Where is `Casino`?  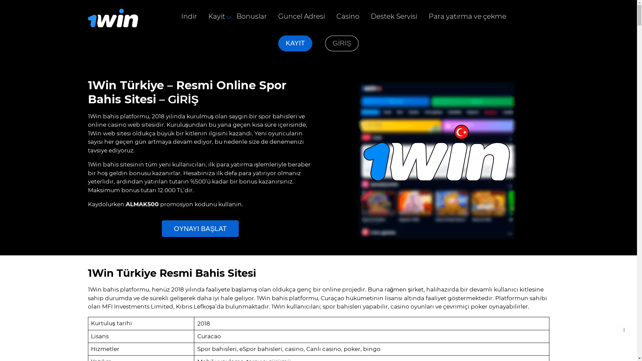
Casino is located at coordinates (348, 17).